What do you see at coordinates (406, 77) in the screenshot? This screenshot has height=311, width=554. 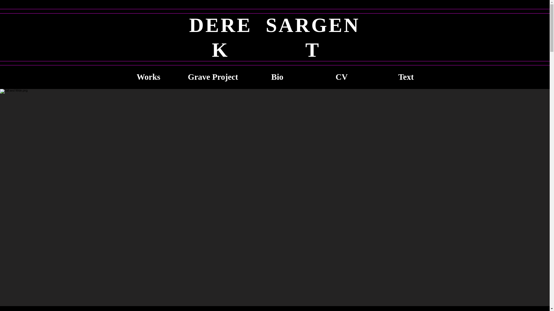 I see `Text` at bounding box center [406, 77].